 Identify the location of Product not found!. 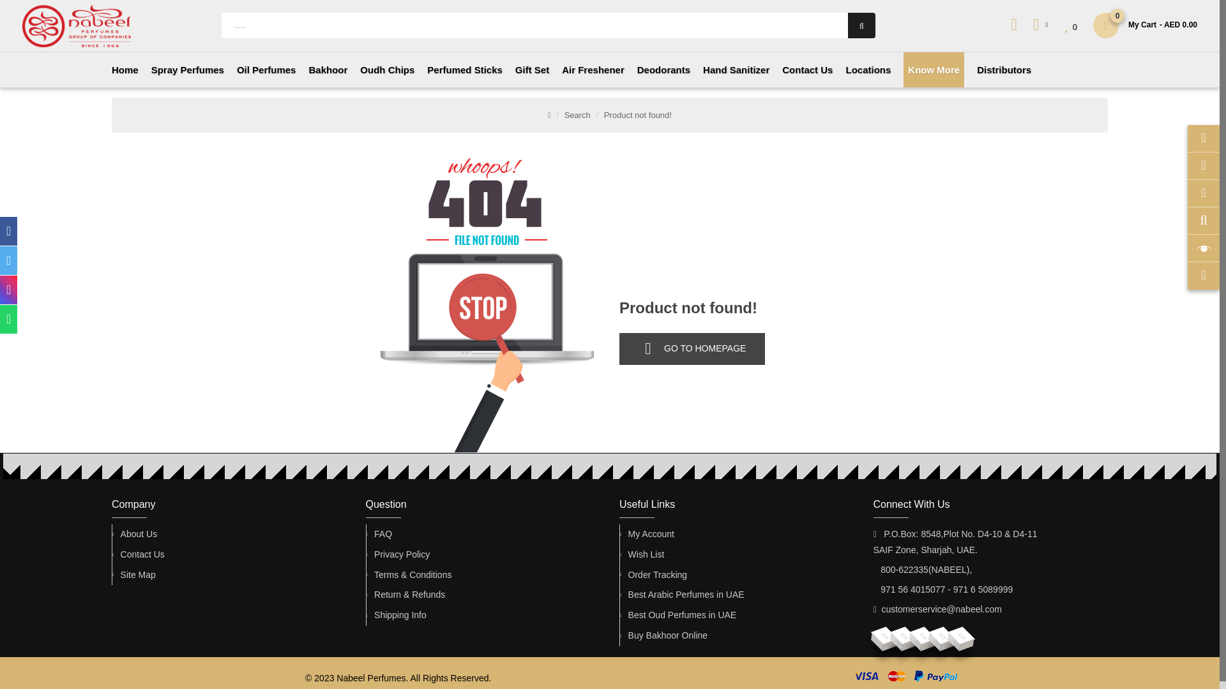
(638, 115).